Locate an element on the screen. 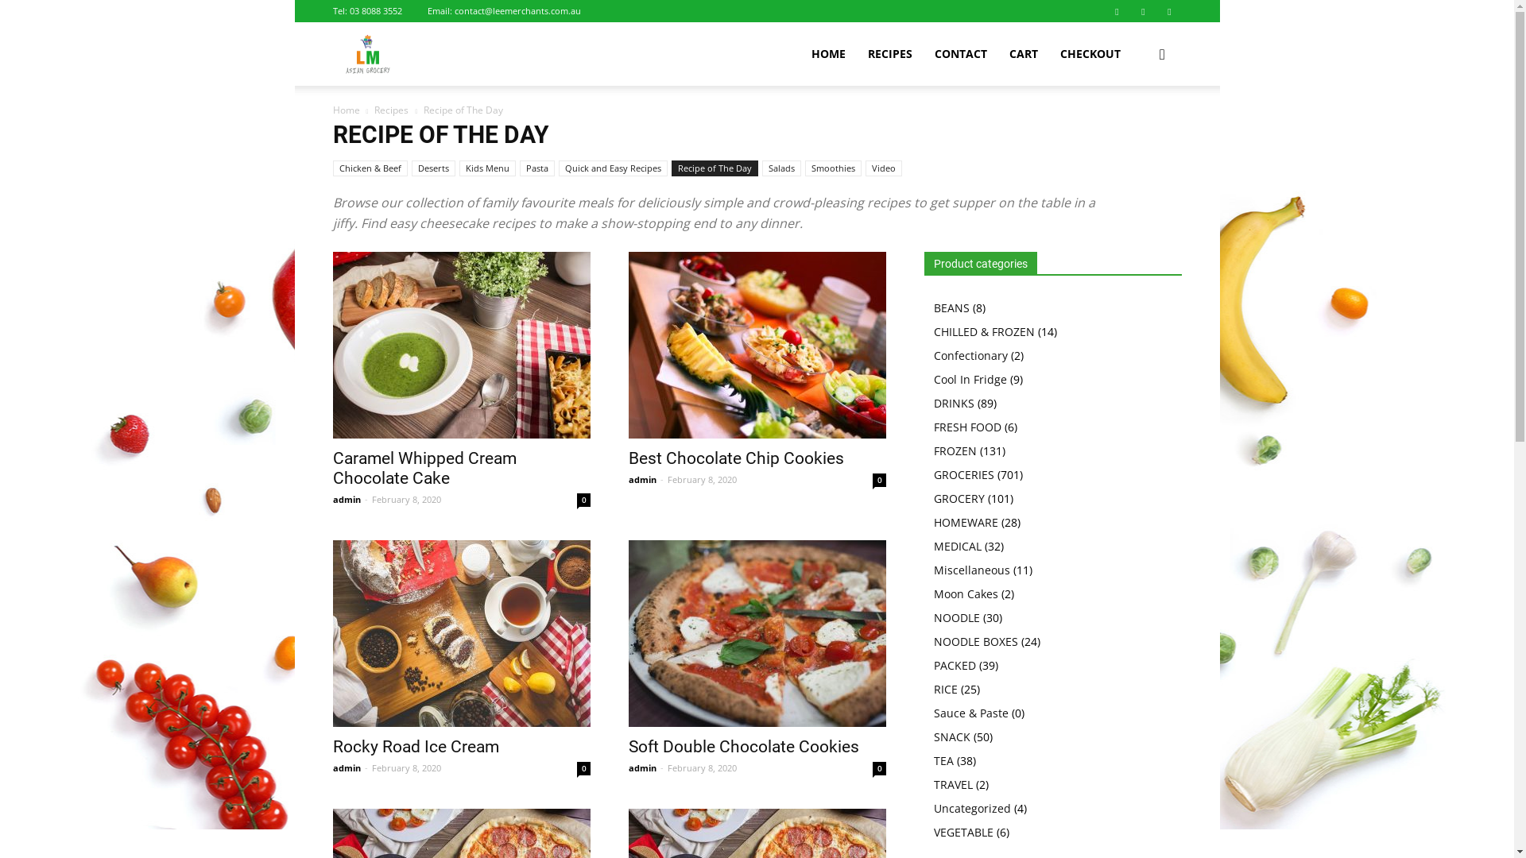  Chicken & Beef is located at coordinates (370, 168).